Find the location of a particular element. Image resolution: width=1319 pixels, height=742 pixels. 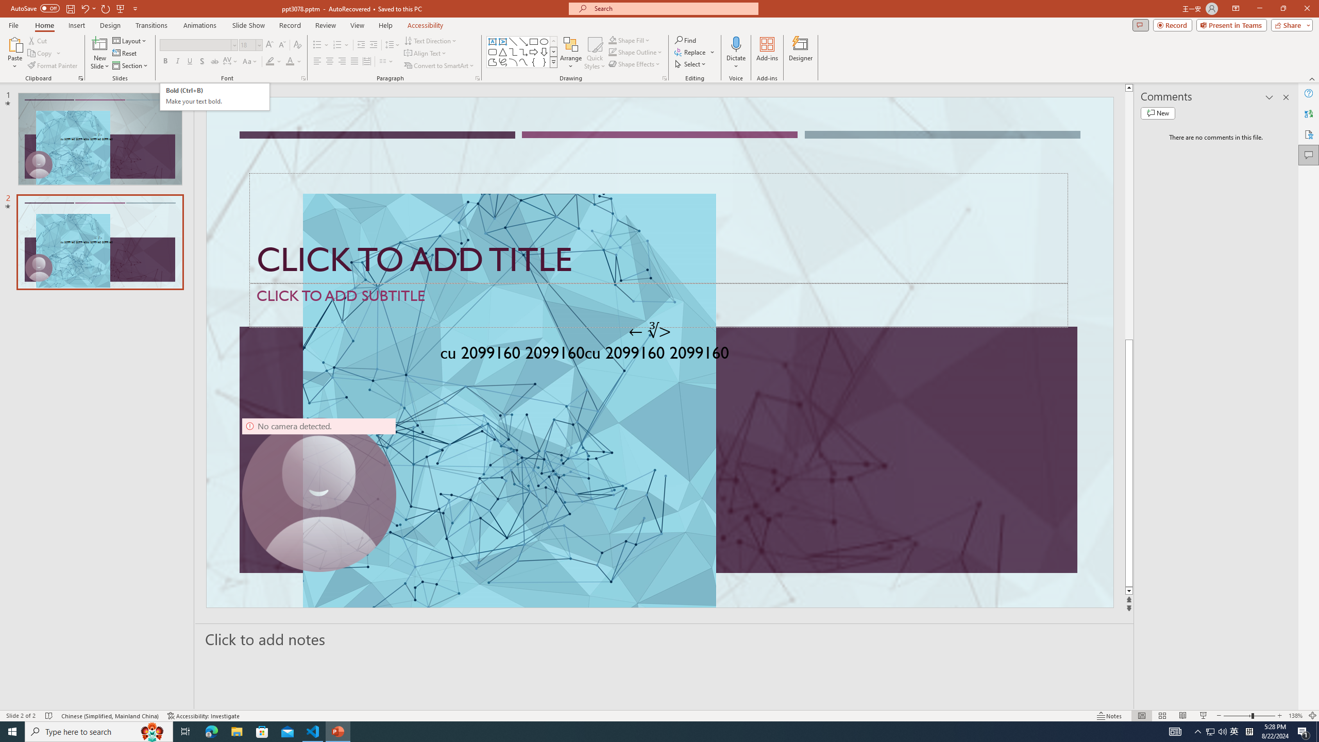

Text Direction is located at coordinates (431, 40).